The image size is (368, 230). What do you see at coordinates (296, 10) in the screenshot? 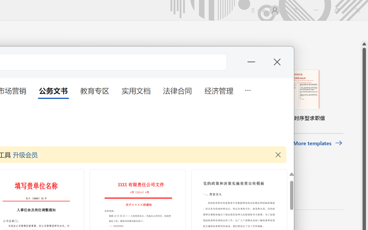
I see `Help` at bounding box center [296, 10].